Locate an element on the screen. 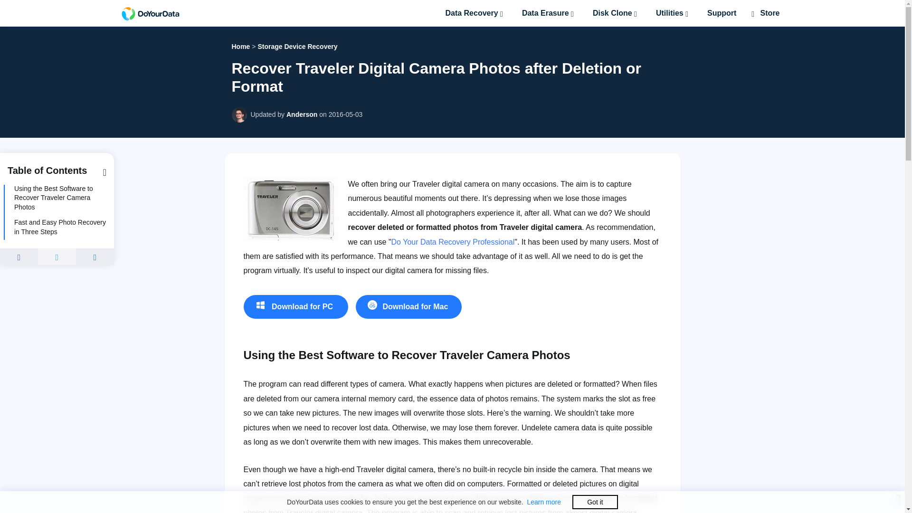 This screenshot has height=513, width=912. Do Your Data Recovery Professional is located at coordinates (453, 242).